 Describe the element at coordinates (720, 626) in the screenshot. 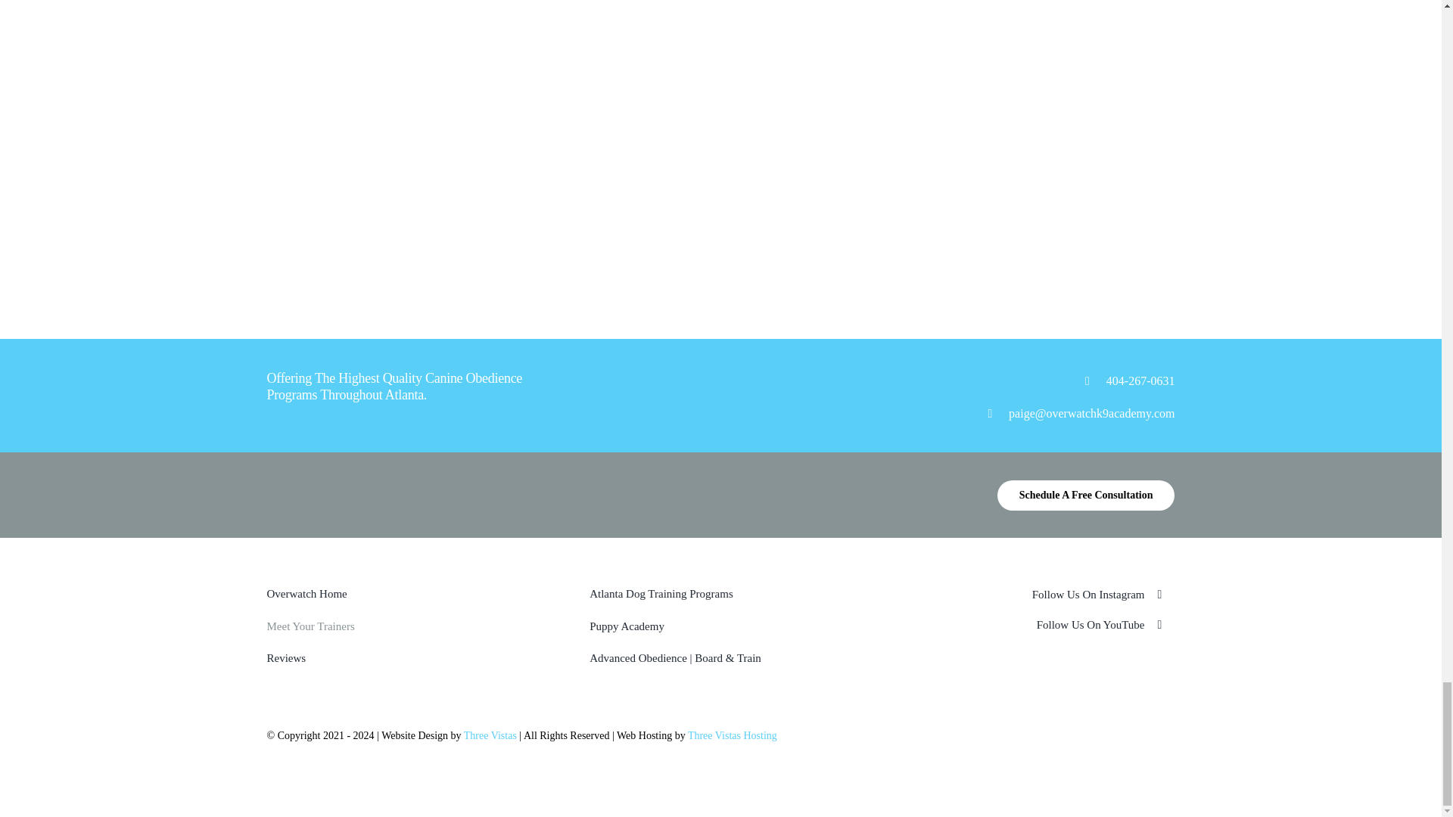

I see `Puppy Academy` at that location.